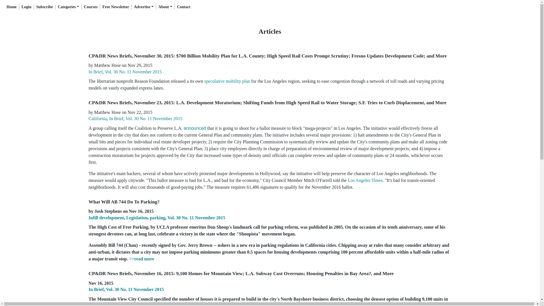 This screenshot has height=306, width=544. Describe the element at coordinates (97, 118) in the screenshot. I see `California` at that location.